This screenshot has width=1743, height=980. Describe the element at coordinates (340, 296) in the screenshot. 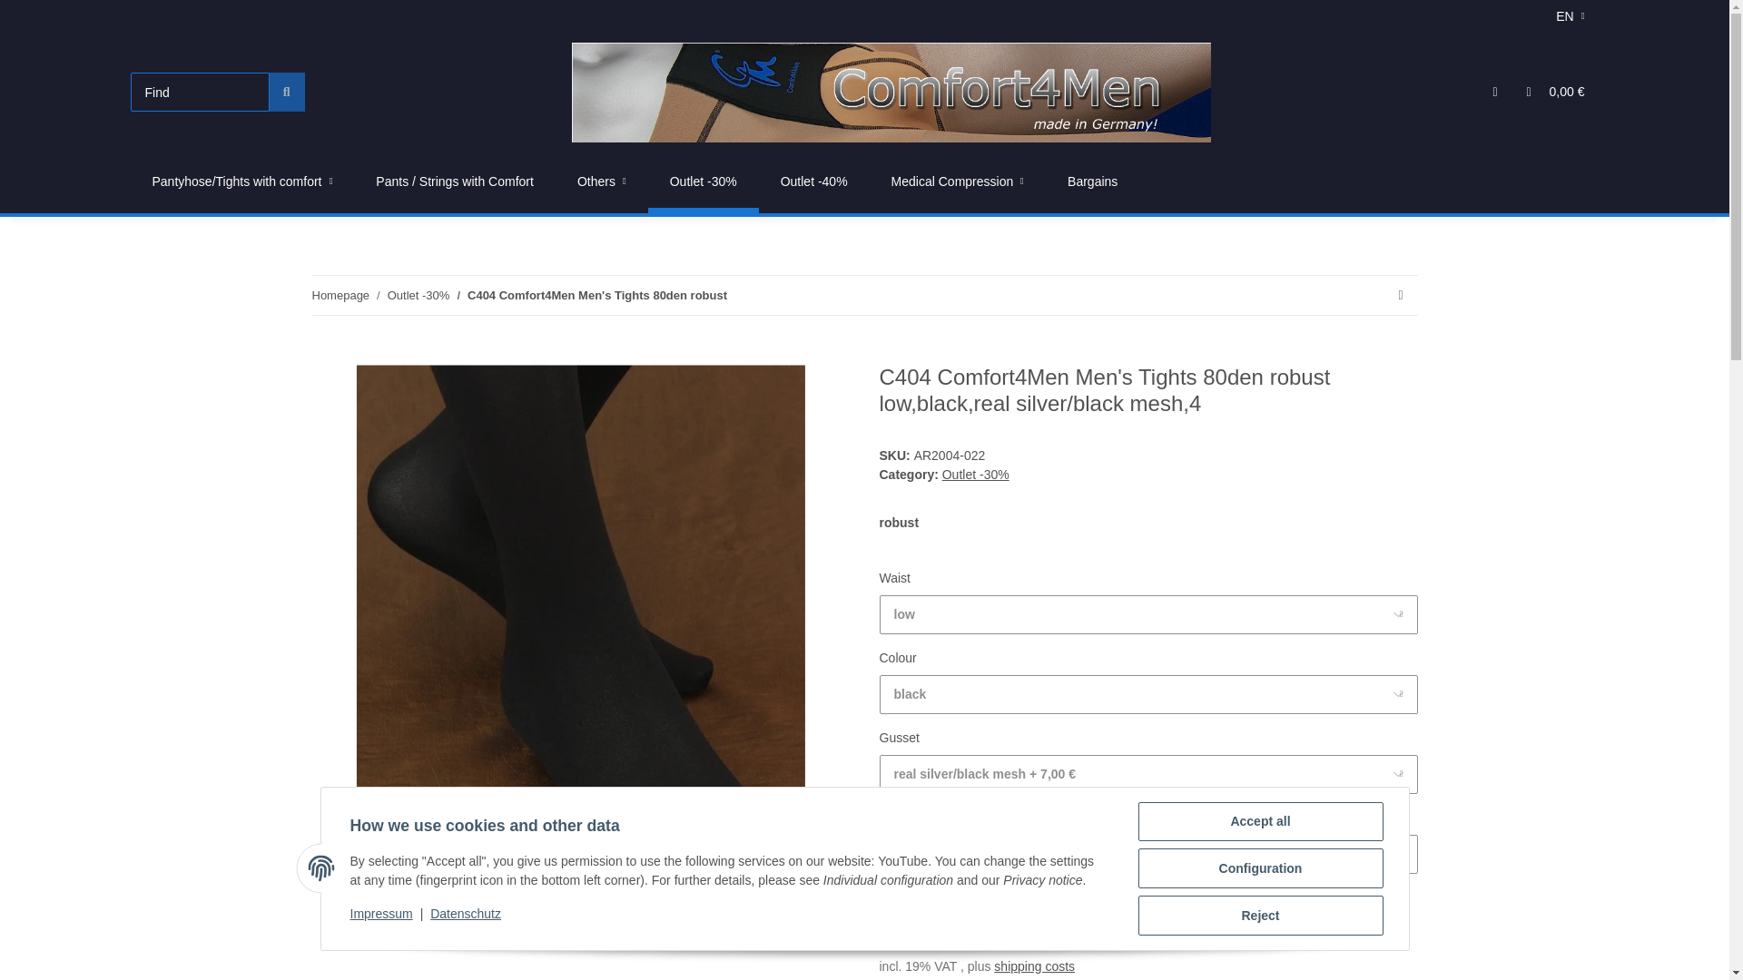

I see `Homepage` at that location.